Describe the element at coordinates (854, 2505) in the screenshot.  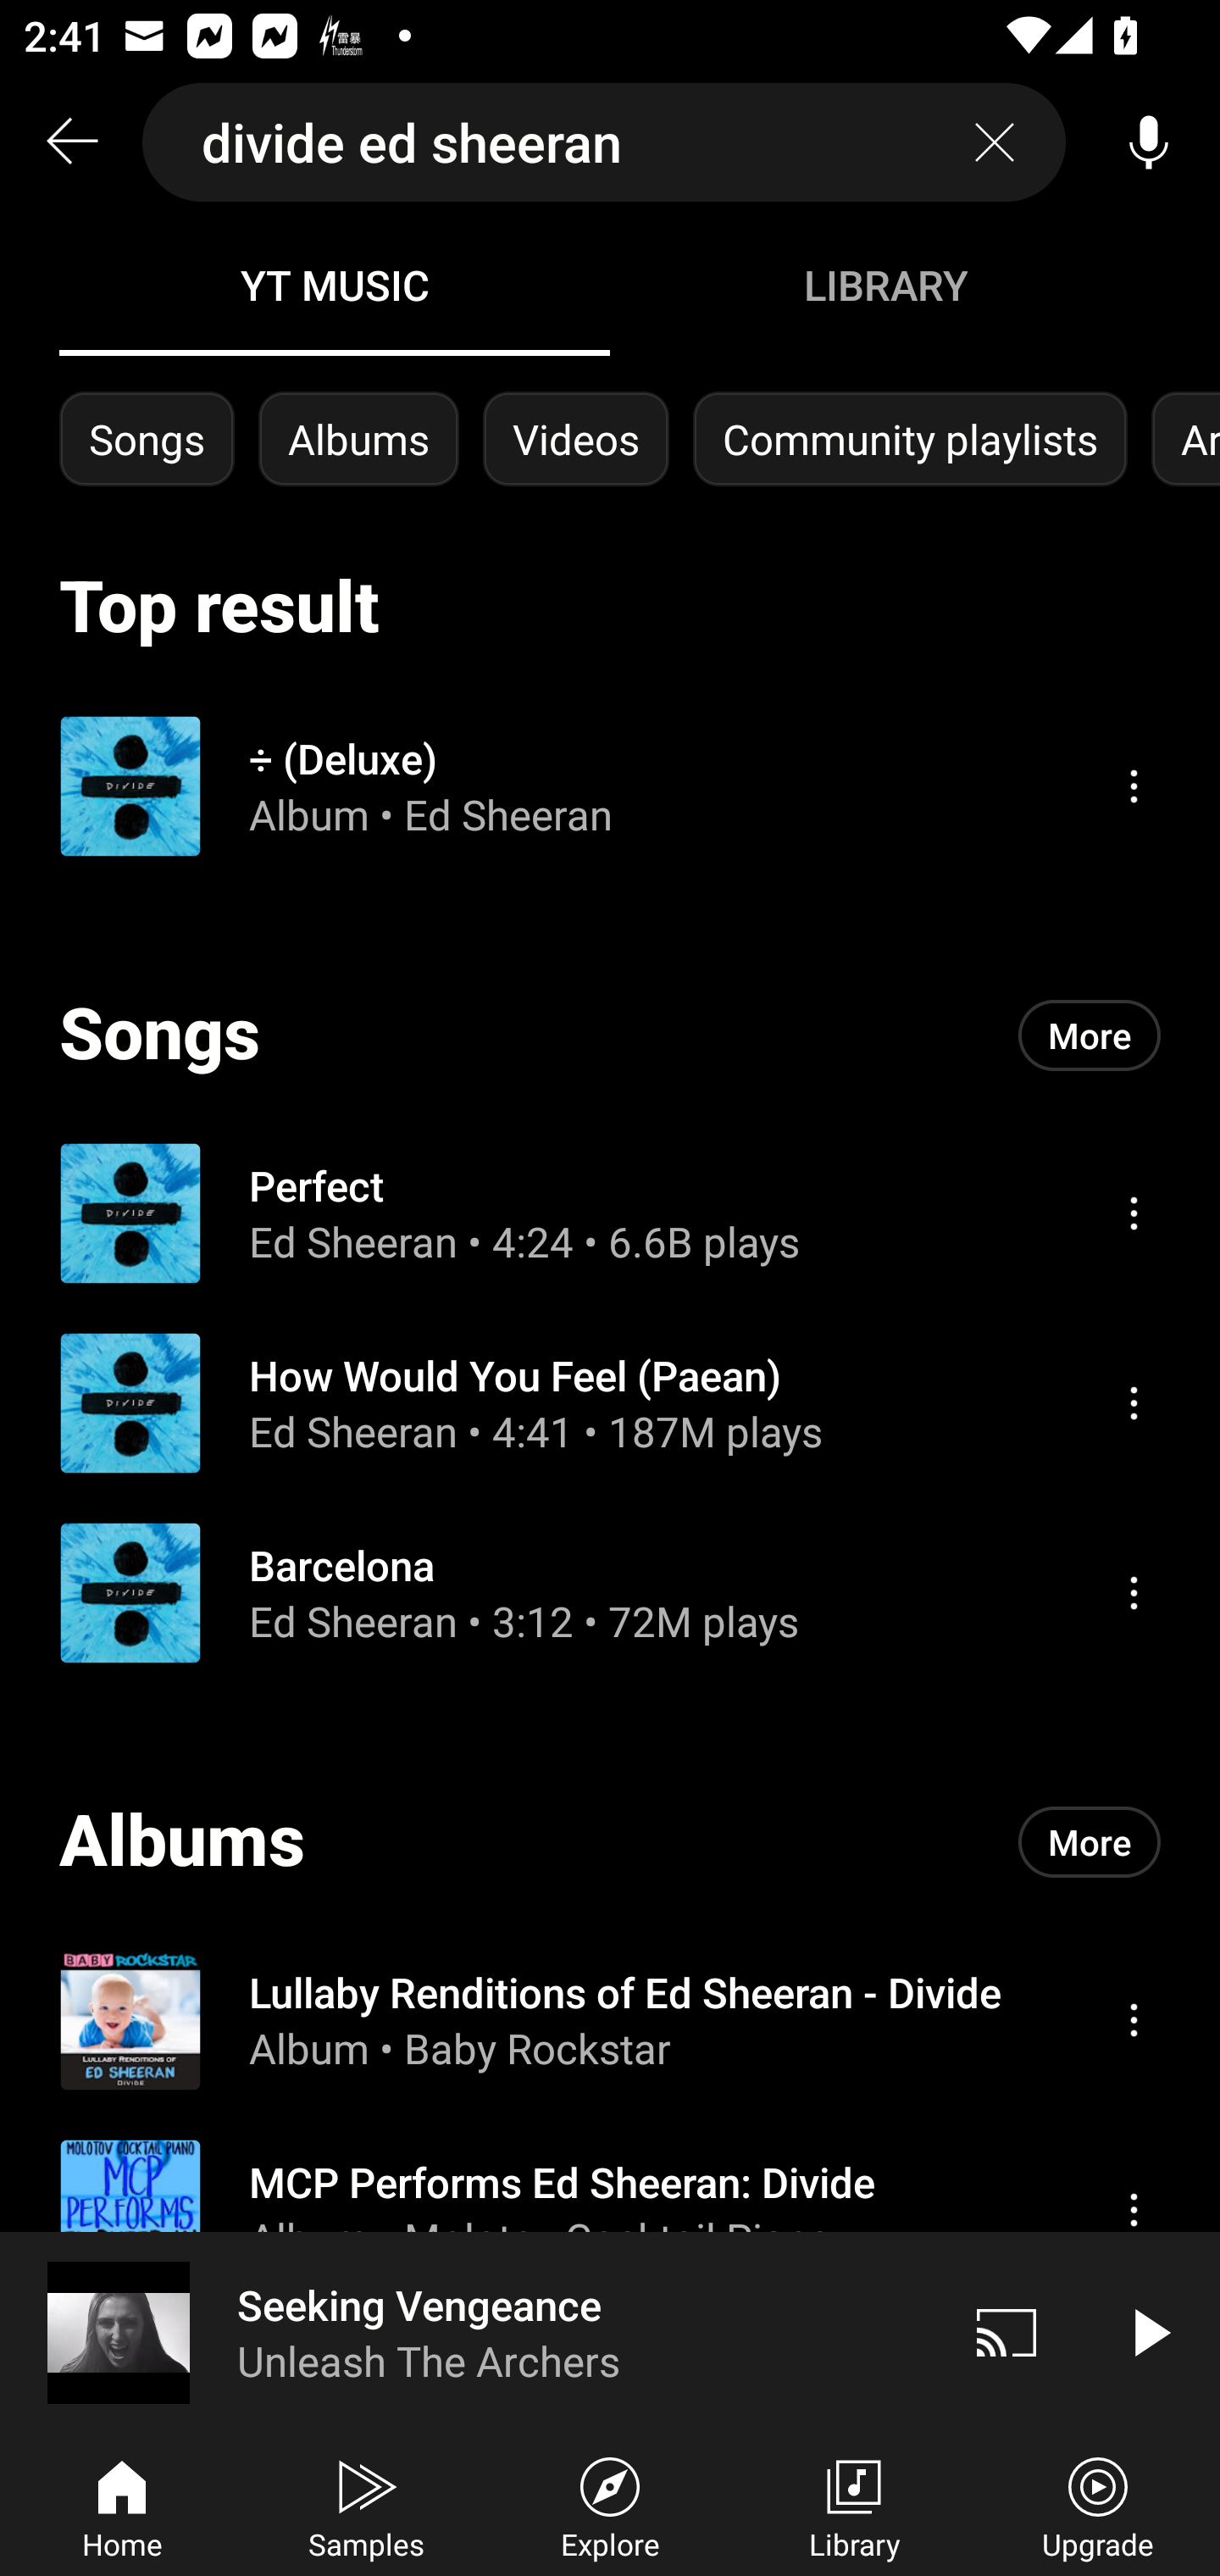
I see `Library` at that location.